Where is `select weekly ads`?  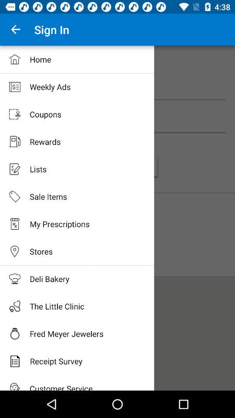 select weekly ads is located at coordinates (117, 91).